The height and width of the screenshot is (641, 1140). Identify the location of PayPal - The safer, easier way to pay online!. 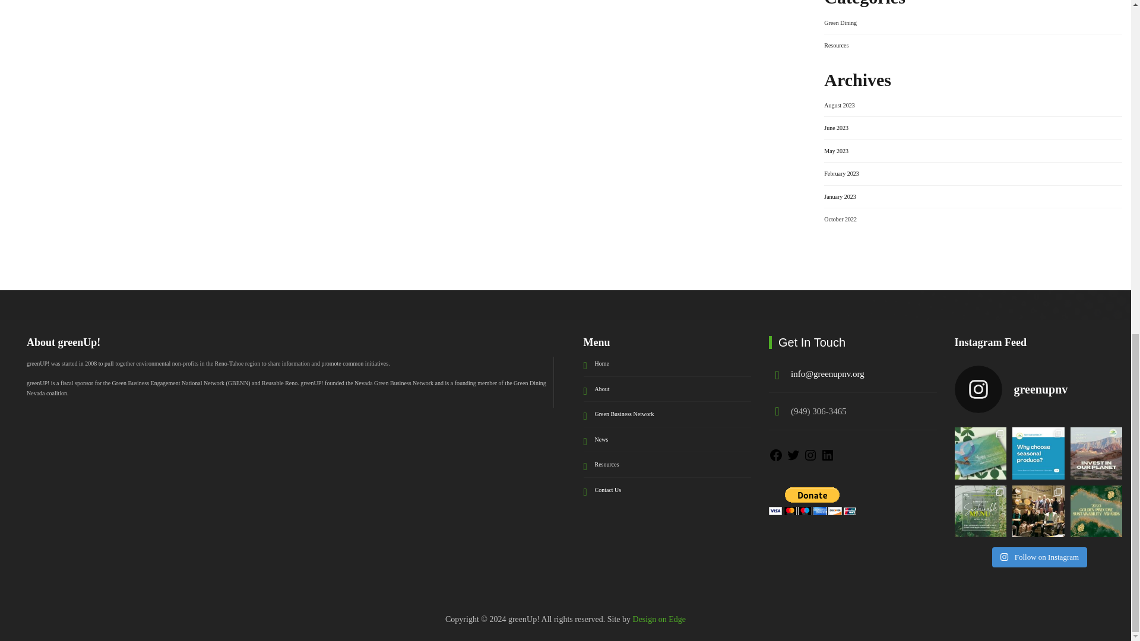
(812, 501).